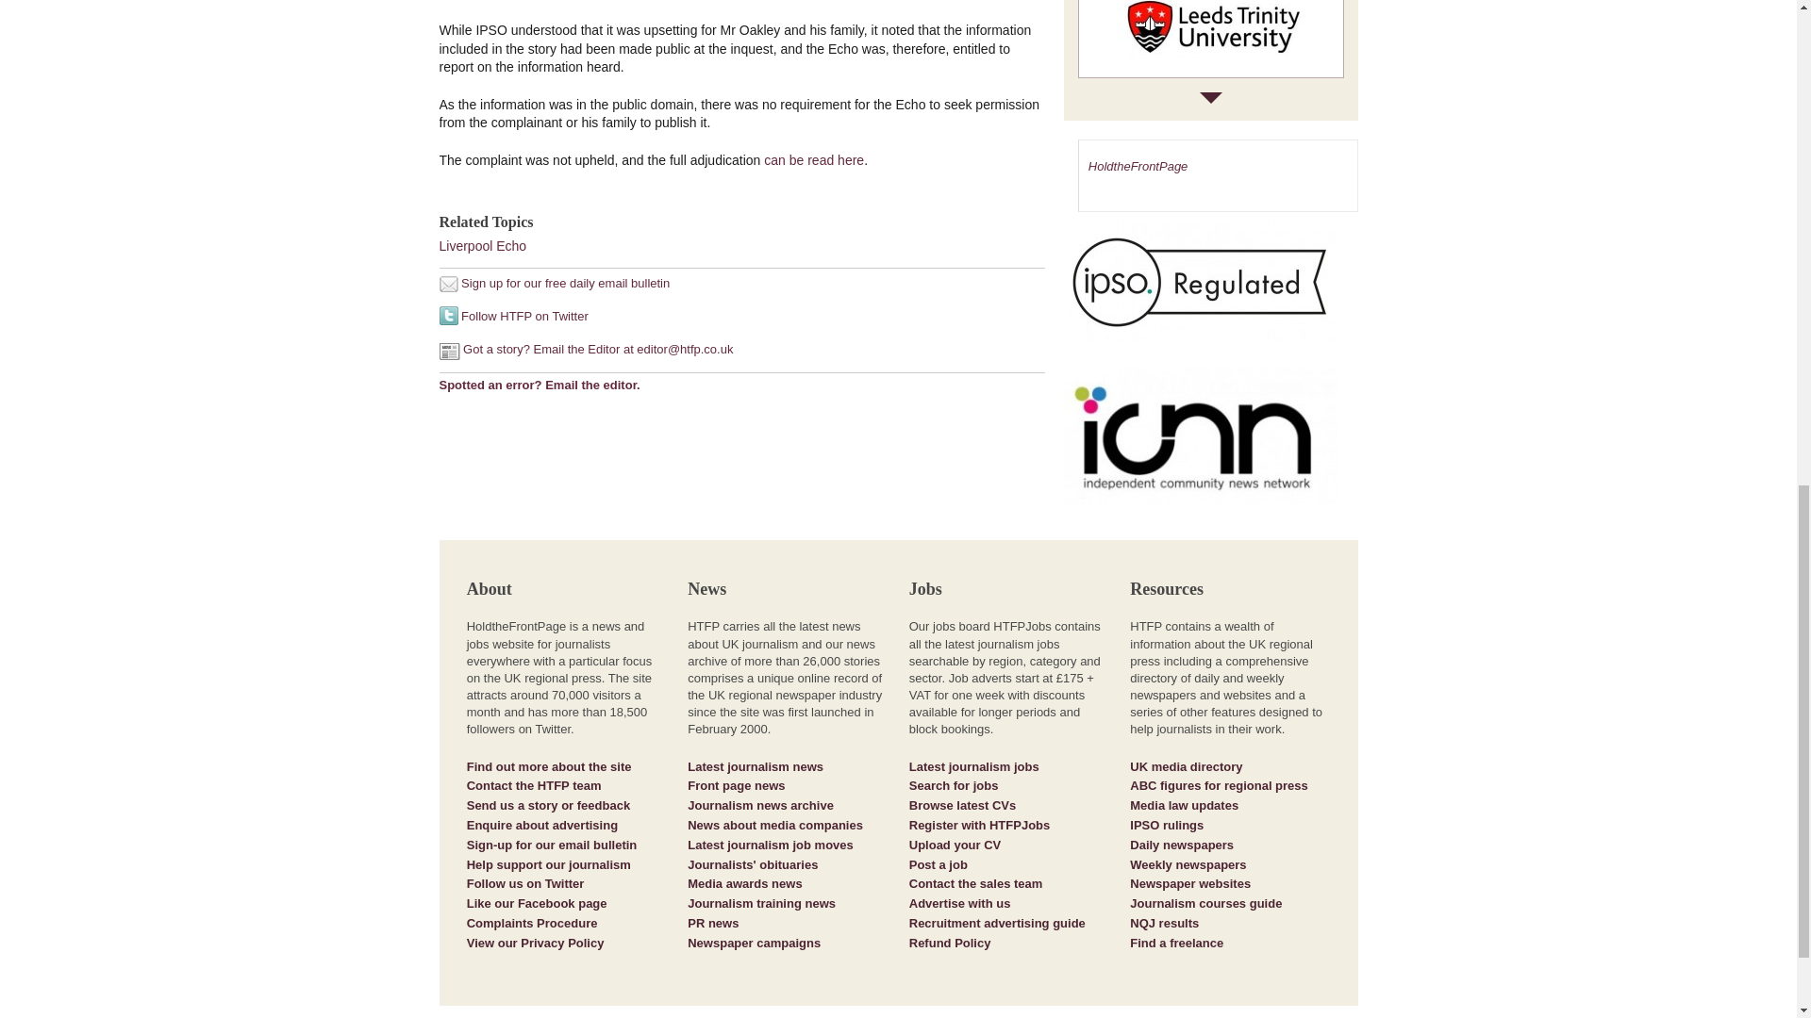  What do you see at coordinates (537, 903) in the screenshot?
I see `Like our Facebook page` at bounding box center [537, 903].